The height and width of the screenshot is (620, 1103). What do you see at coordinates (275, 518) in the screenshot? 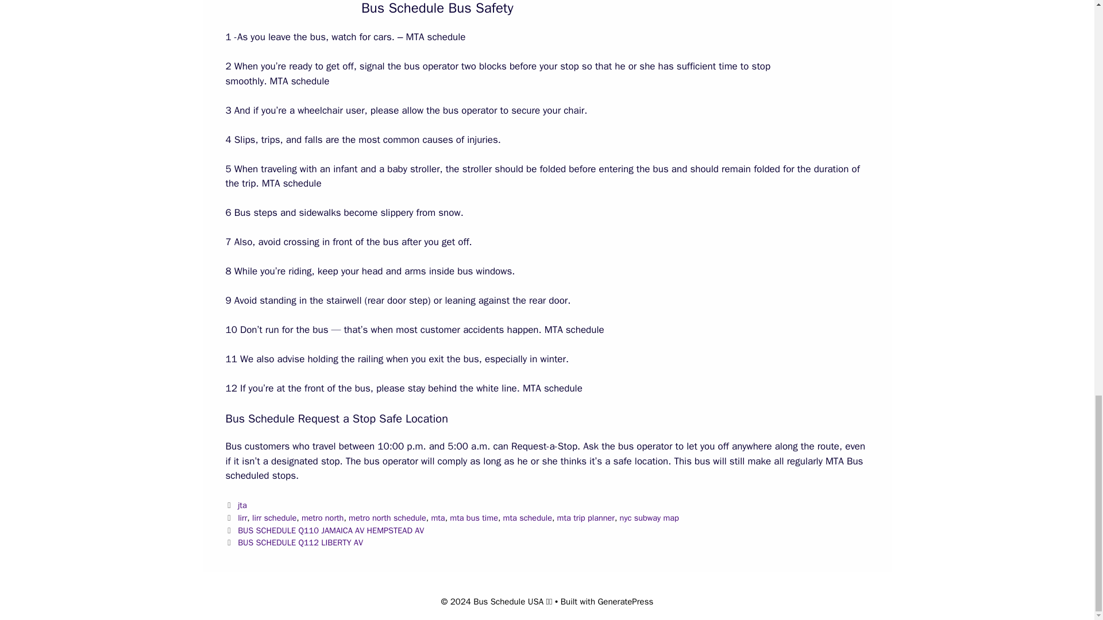
I see `lirr schedule` at bounding box center [275, 518].